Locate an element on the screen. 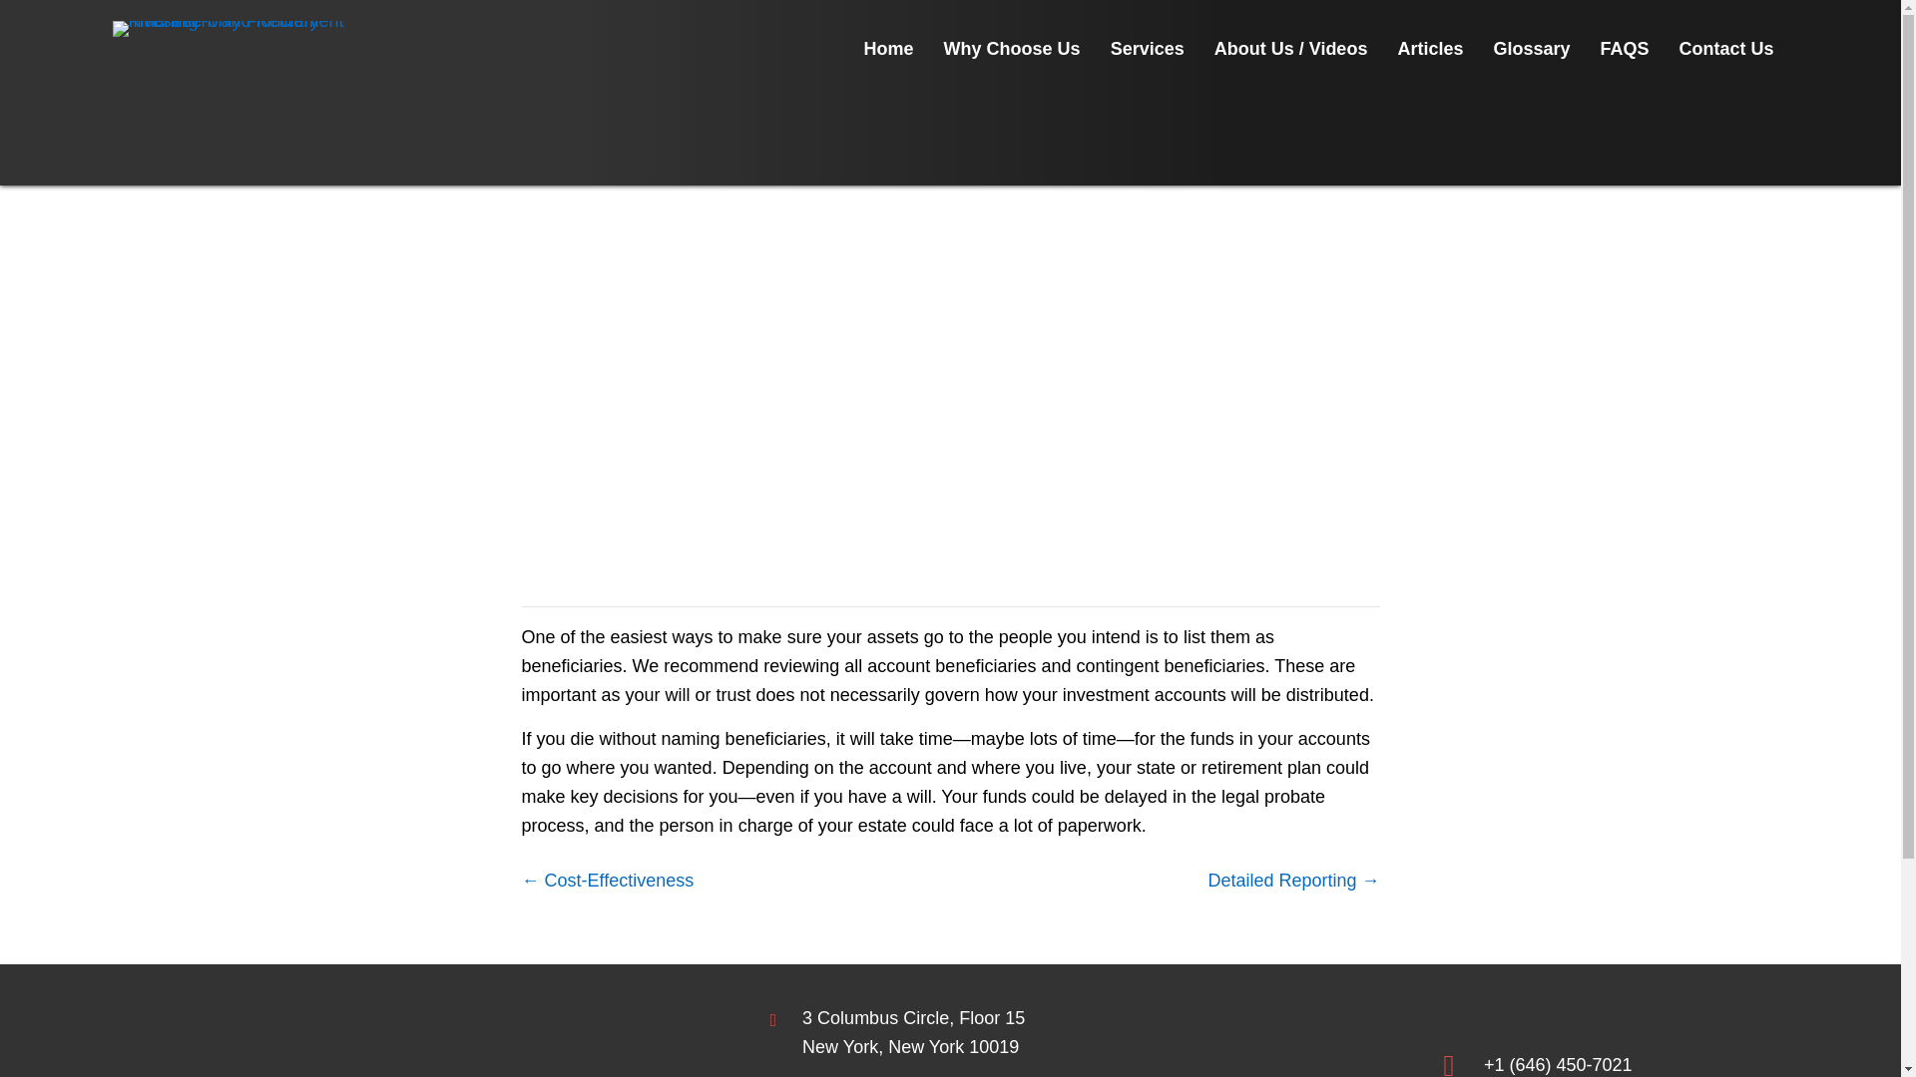  NYC Fee-only Fiduciary Investment and Retirement Planning is located at coordinates (1624, 45).